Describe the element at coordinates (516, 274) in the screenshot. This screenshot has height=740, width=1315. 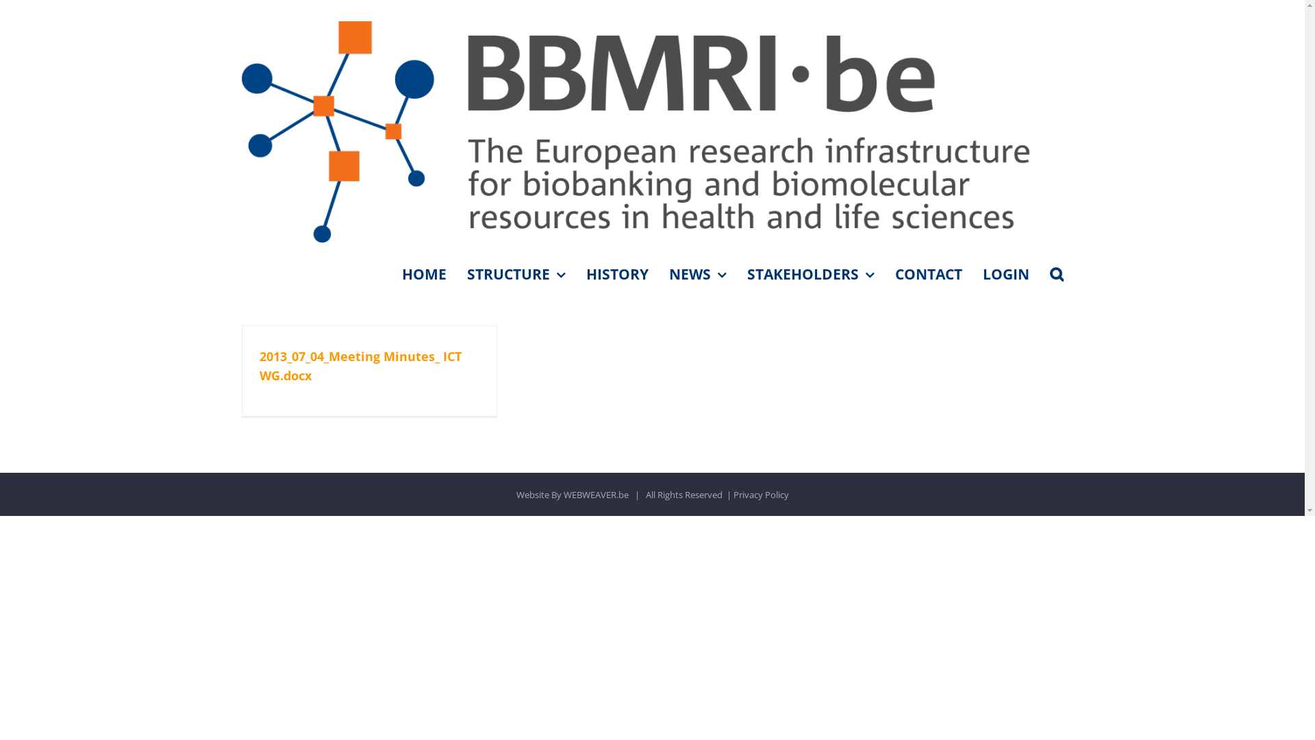
I see `STRUCTURE` at that location.